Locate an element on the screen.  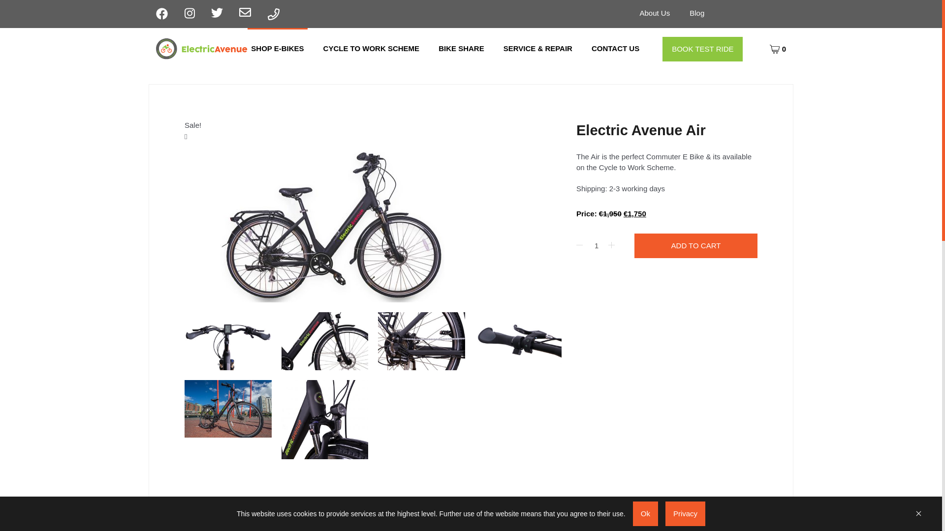
About Us is located at coordinates (655, 13).